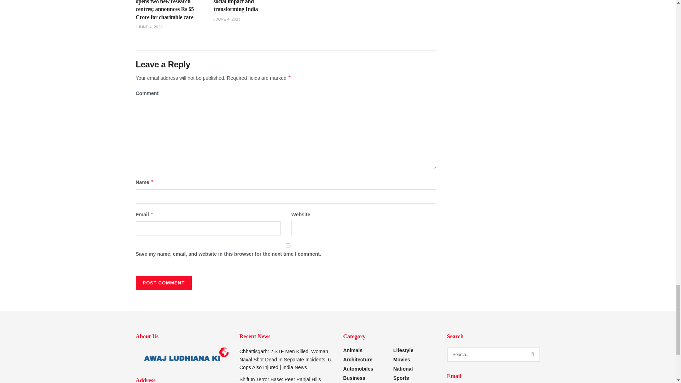 Image resolution: width=681 pixels, height=383 pixels. What do you see at coordinates (288, 245) in the screenshot?
I see `yes` at bounding box center [288, 245].